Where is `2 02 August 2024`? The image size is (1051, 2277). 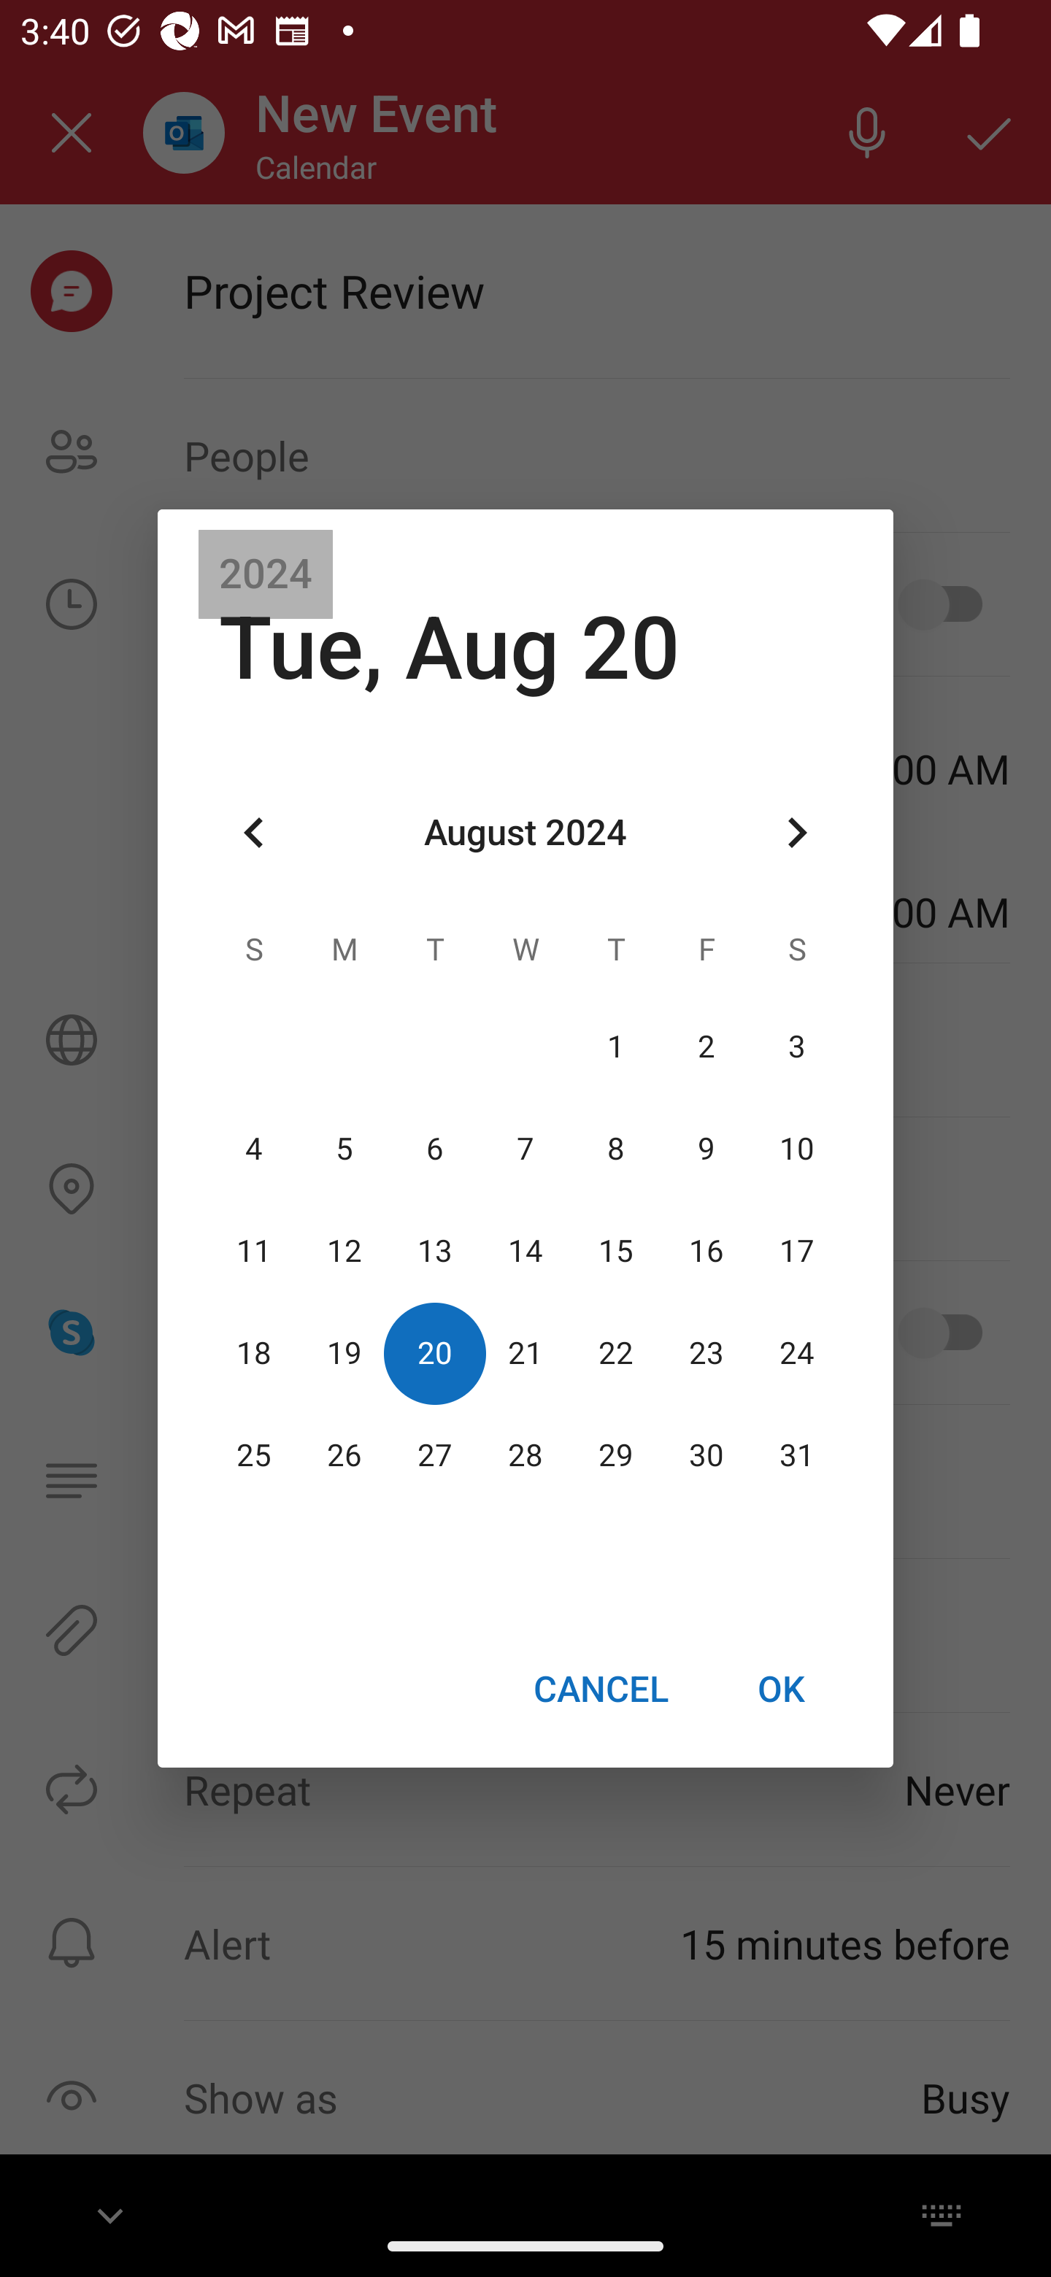
2 02 August 2024 is located at coordinates (706, 1047).